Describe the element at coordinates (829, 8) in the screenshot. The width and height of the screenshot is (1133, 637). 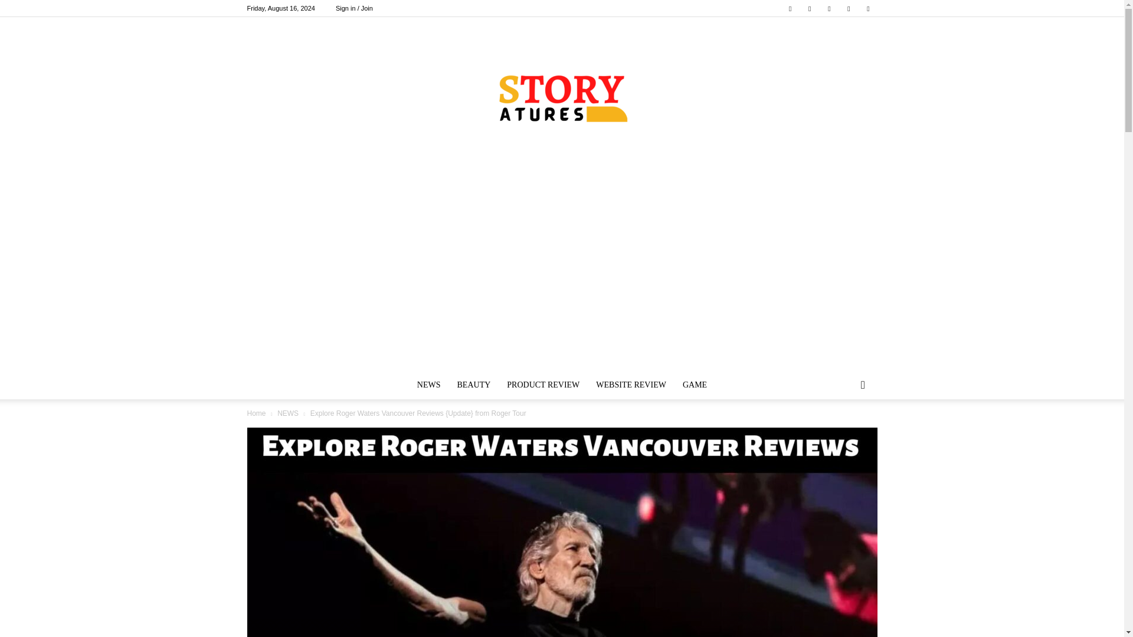
I see `Vimeo` at that location.